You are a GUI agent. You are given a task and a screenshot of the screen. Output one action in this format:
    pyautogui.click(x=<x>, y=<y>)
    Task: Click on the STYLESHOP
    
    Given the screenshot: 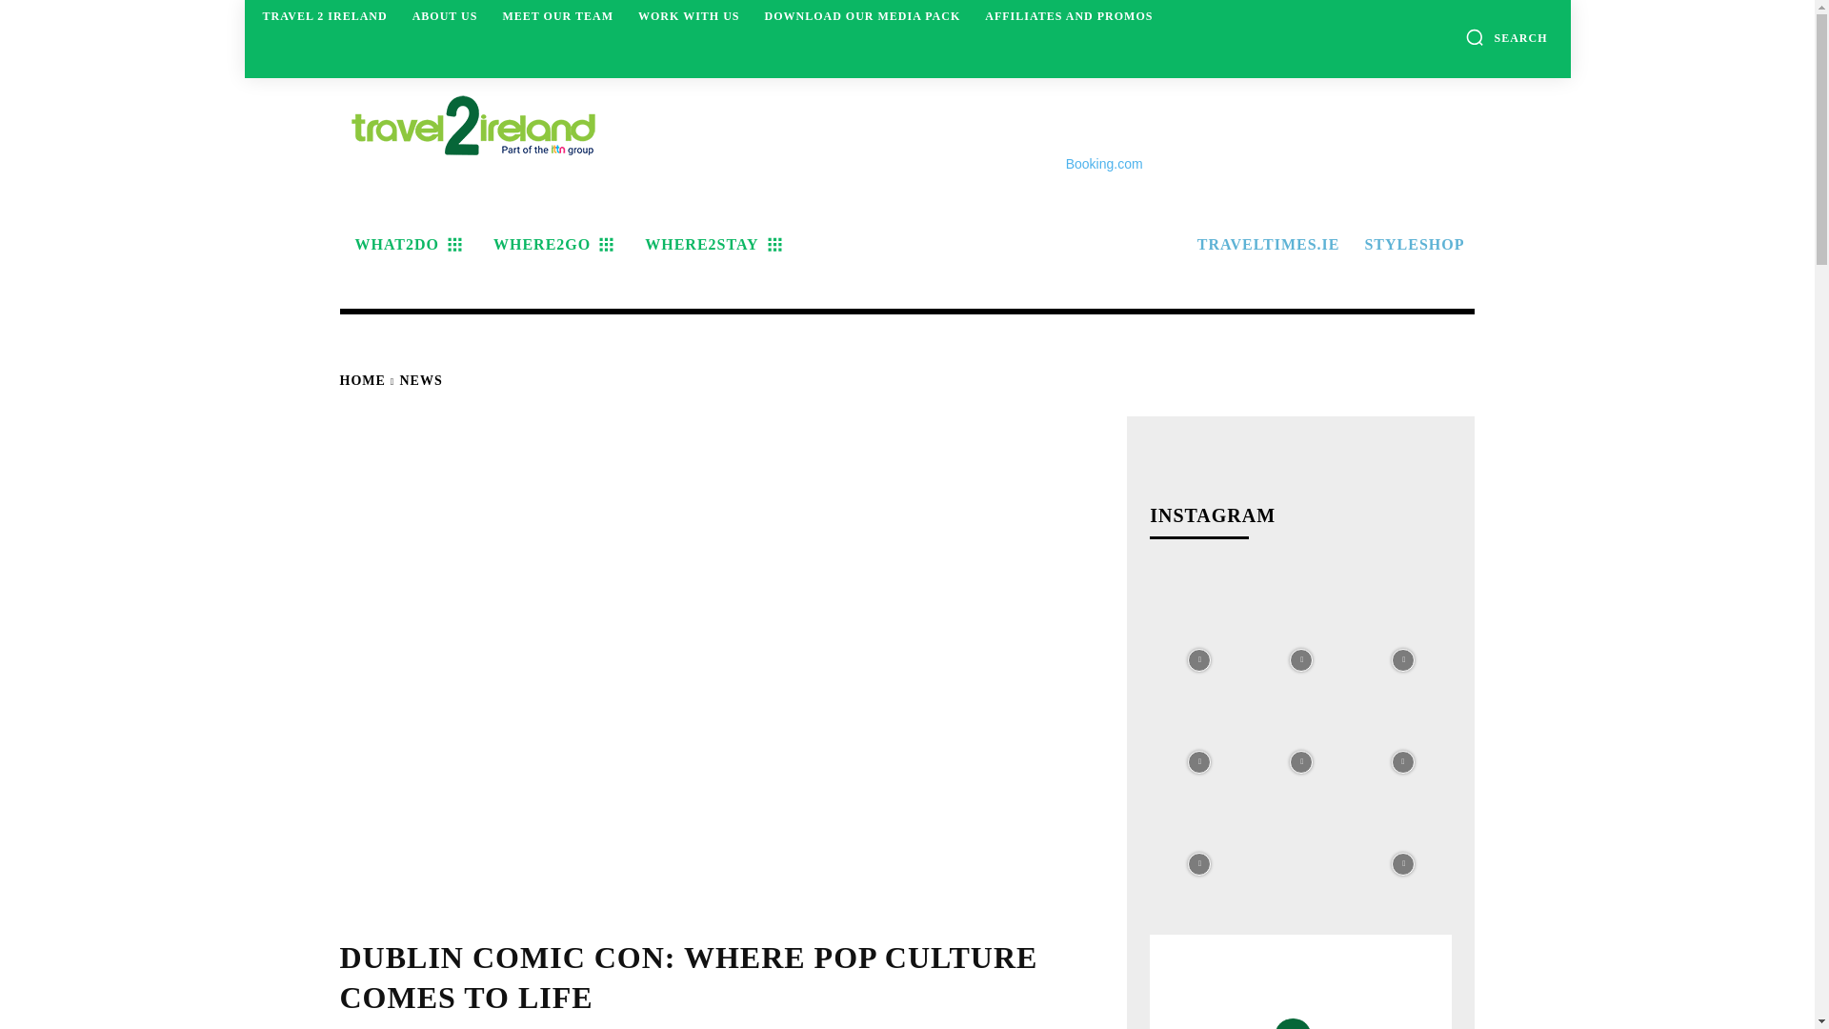 What is the action you would take?
    pyautogui.click(x=1412, y=244)
    